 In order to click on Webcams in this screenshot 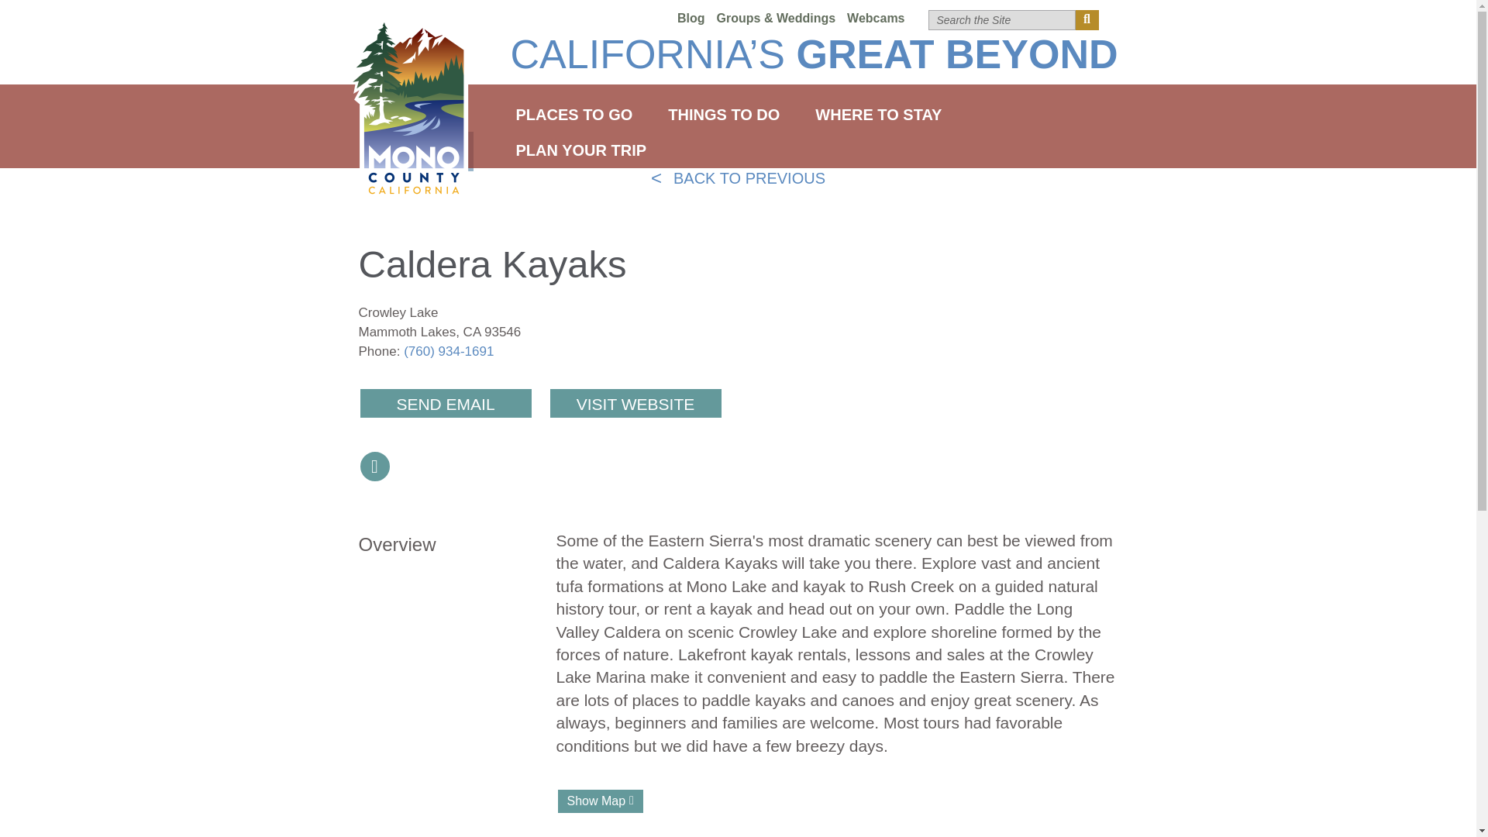, I will do `click(876, 19)`.